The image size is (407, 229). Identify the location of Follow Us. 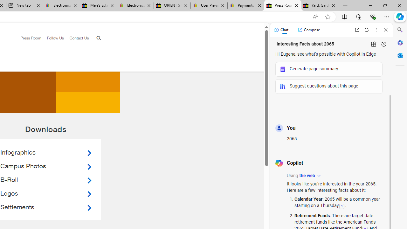
(52, 38).